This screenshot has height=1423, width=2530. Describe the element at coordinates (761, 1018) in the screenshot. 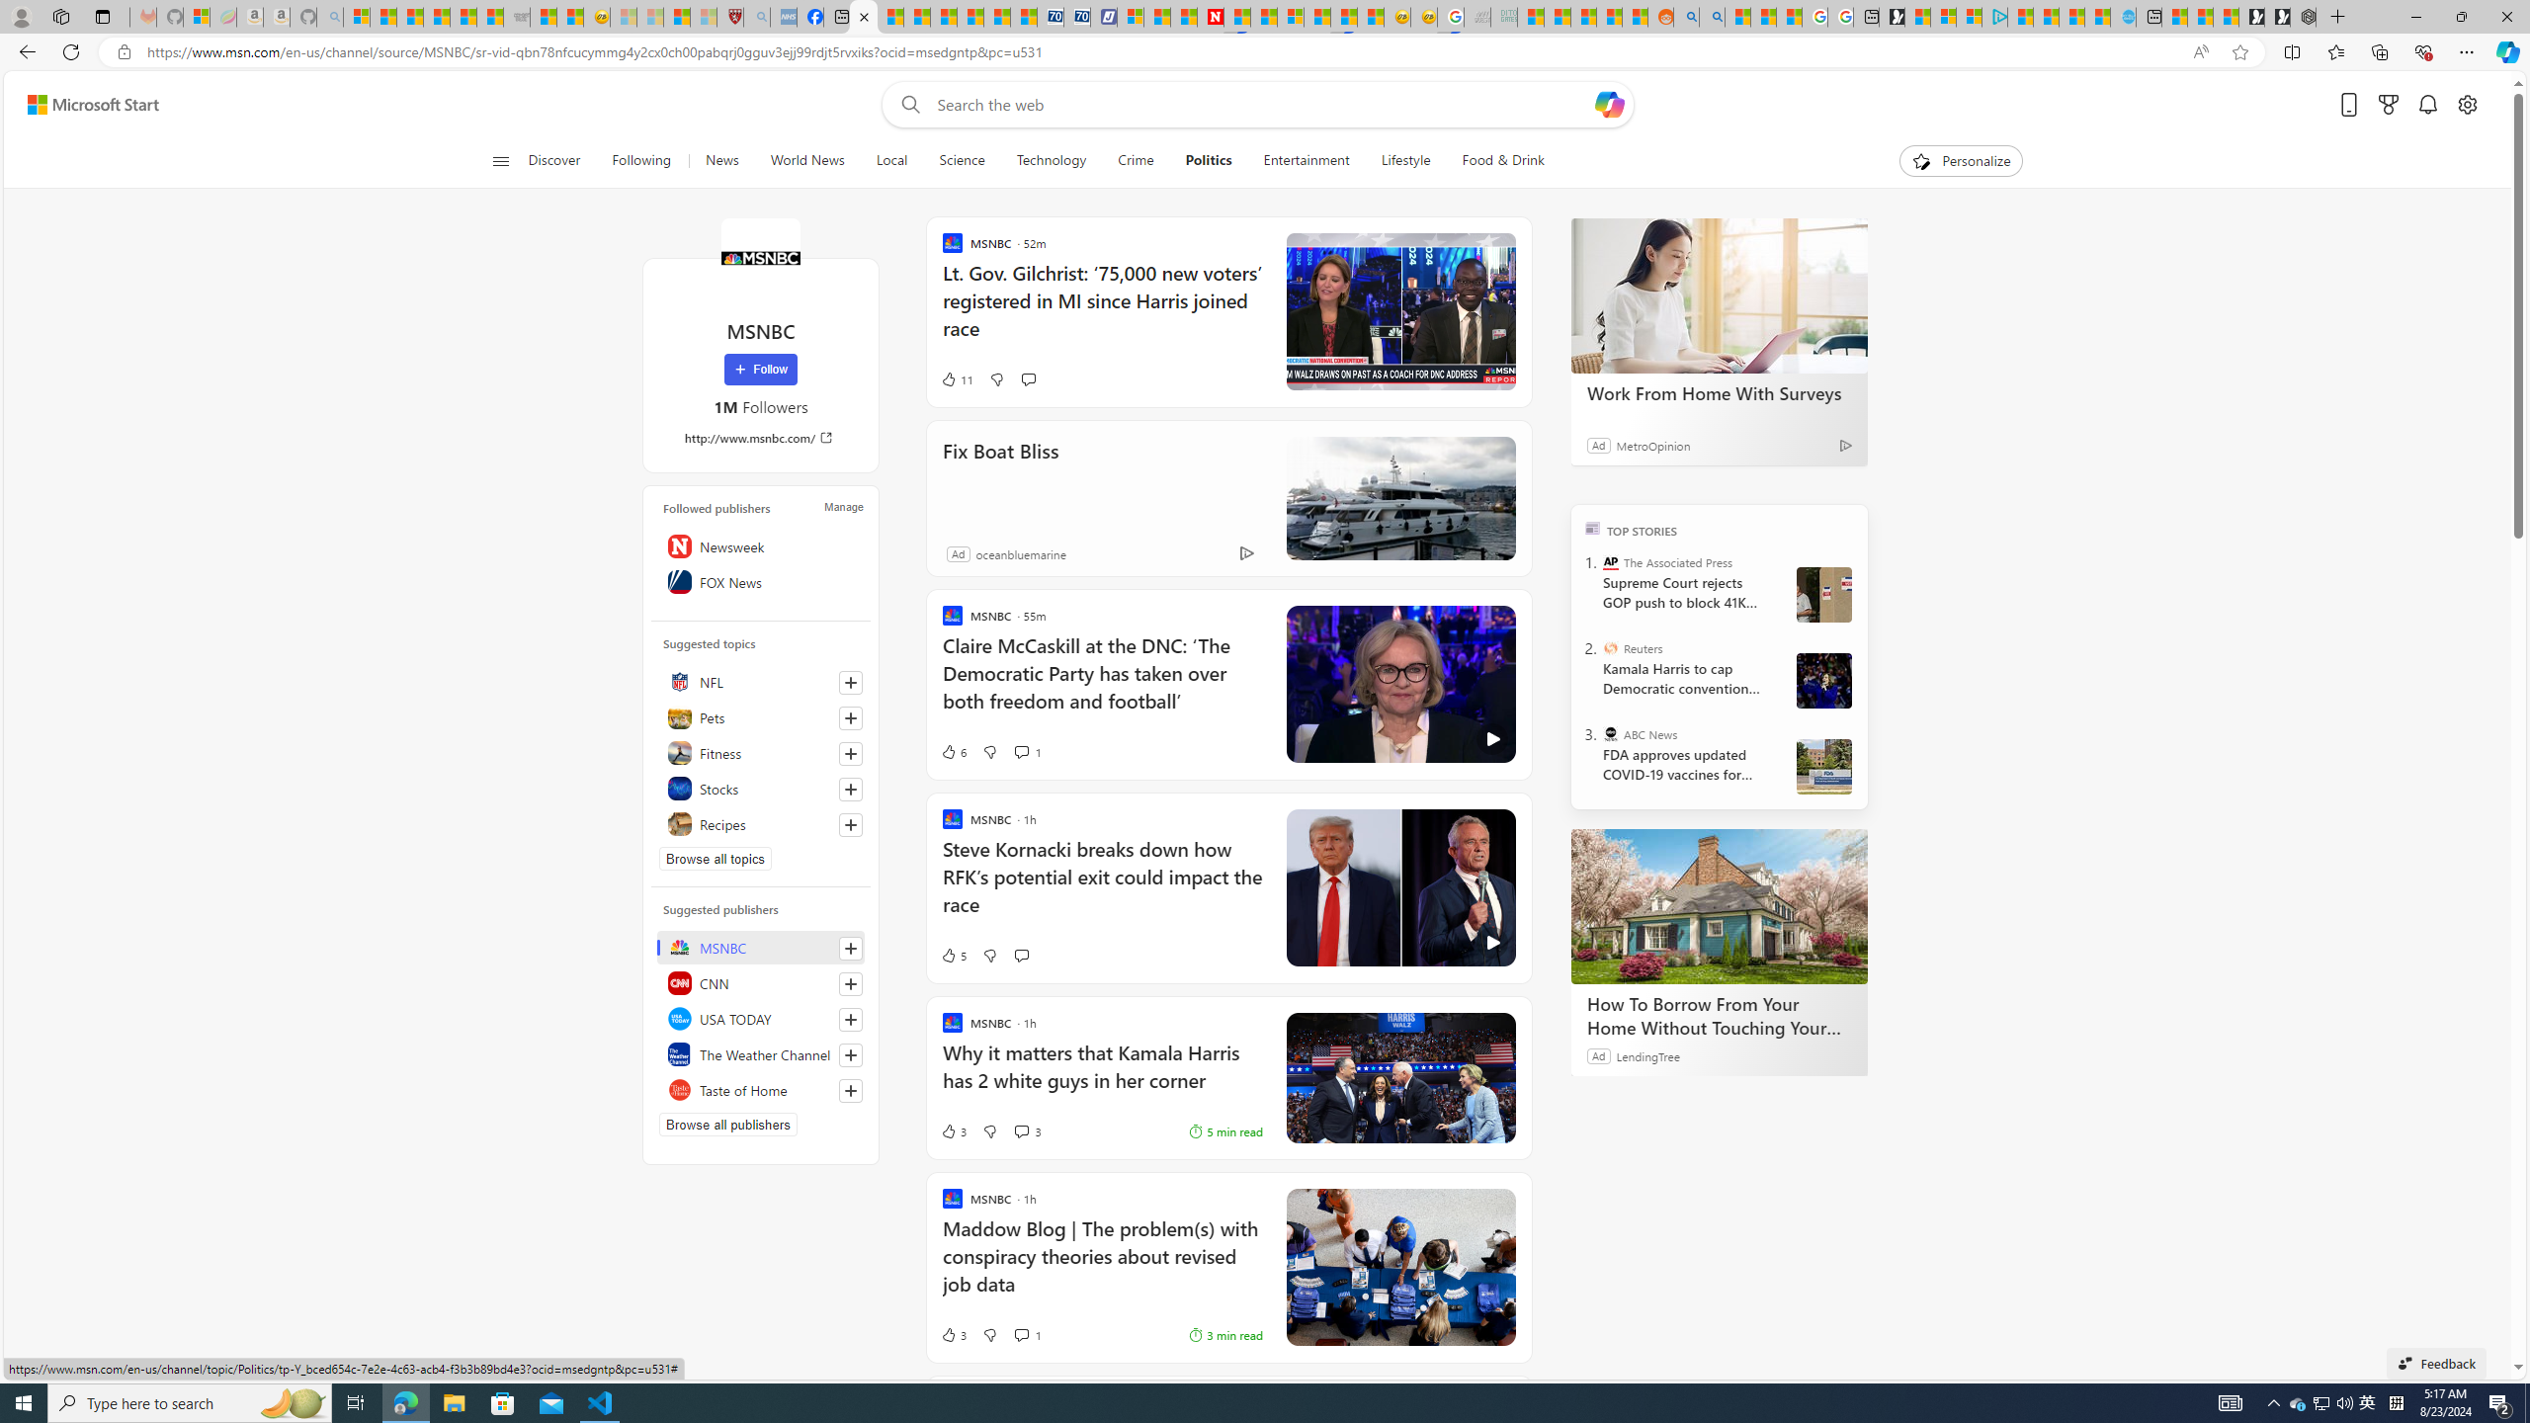

I see `USA TODAY` at that location.